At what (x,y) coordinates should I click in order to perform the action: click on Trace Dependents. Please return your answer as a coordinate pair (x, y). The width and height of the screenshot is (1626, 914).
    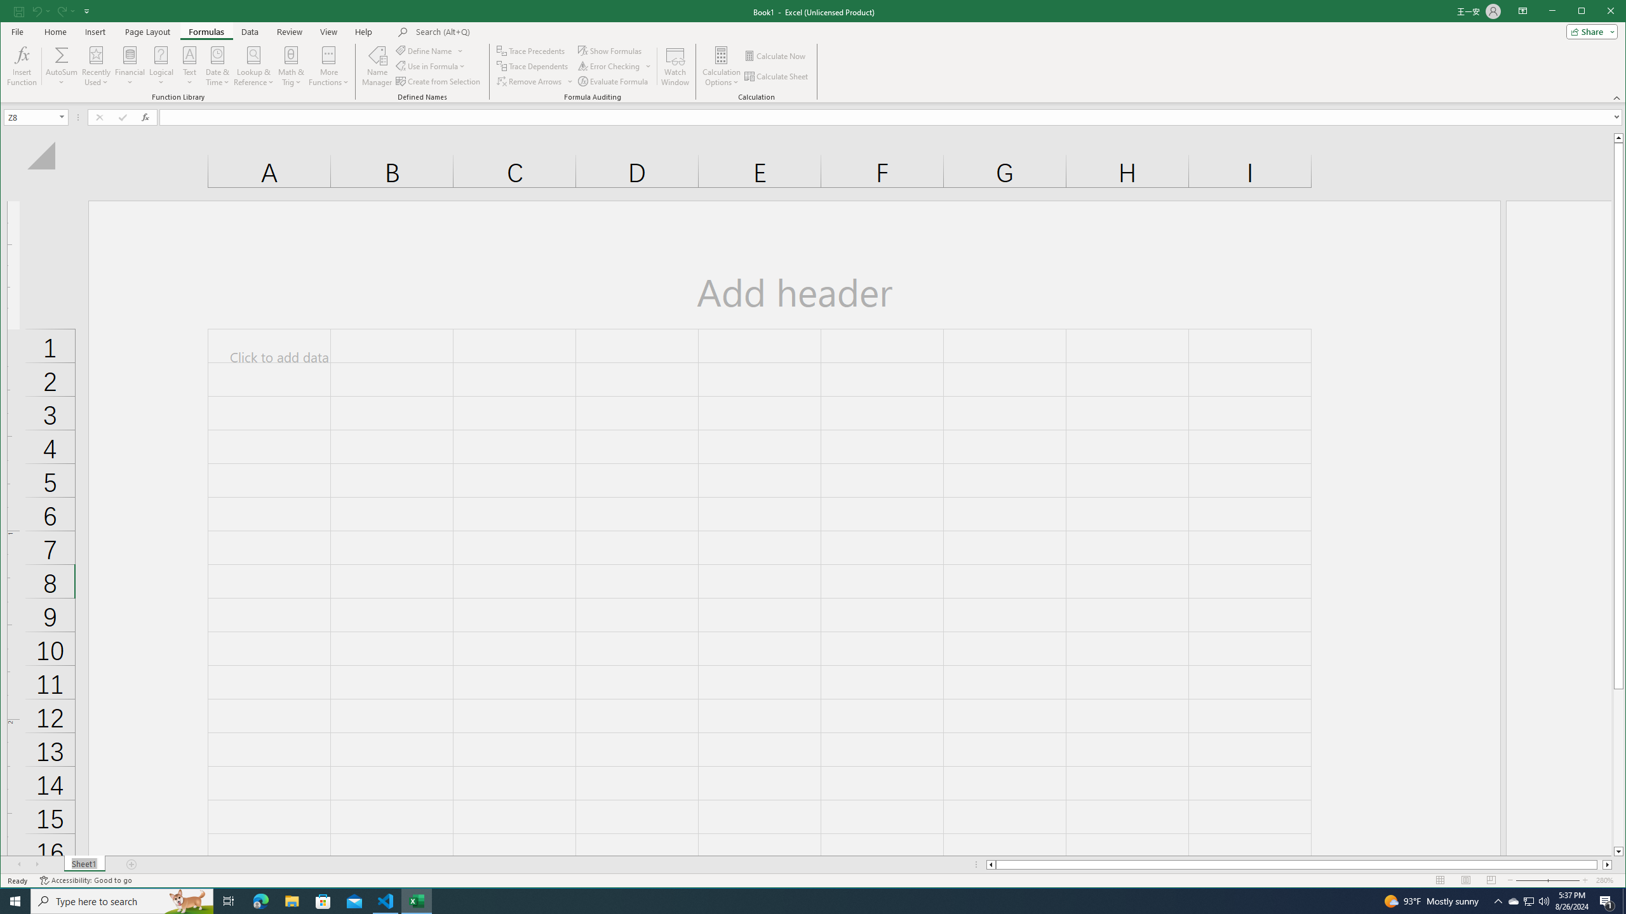
    Looking at the image, I should click on (534, 66).